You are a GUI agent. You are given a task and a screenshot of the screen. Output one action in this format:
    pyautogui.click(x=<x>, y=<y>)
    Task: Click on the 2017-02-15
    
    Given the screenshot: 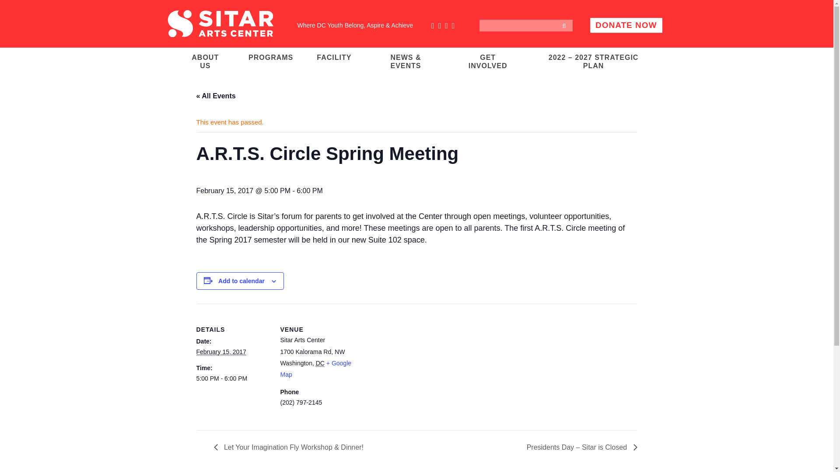 What is the action you would take?
    pyautogui.click(x=233, y=378)
    